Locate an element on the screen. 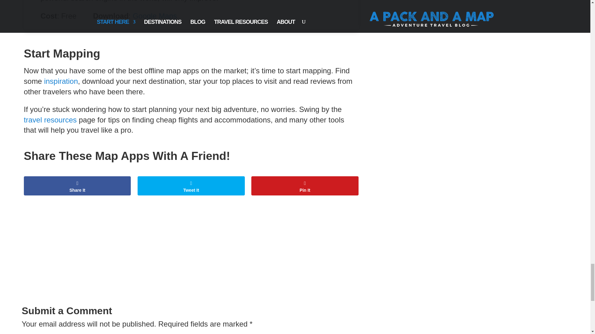 The width and height of the screenshot is (595, 334). inspiration is located at coordinates (61, 81).